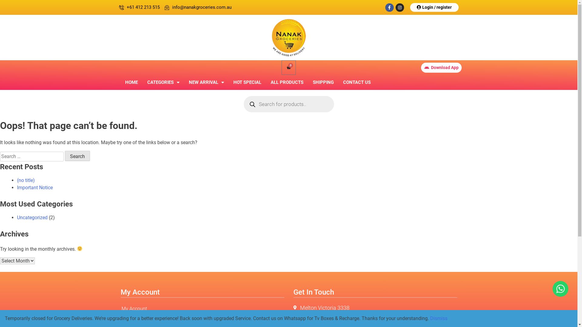 This screenshot has height=327, width=582. What do you see at coordinates (132, 82) in the screenshot?
I see `HOME` at bounding box center [132, 82].